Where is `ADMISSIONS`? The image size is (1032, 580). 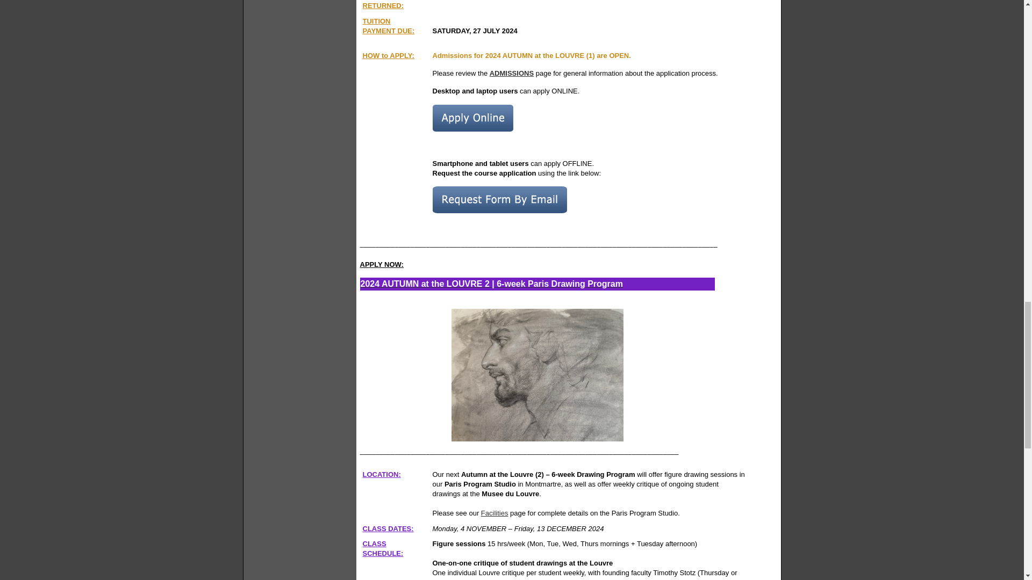 ADMISSIONS is located at coordinates (511, 73).